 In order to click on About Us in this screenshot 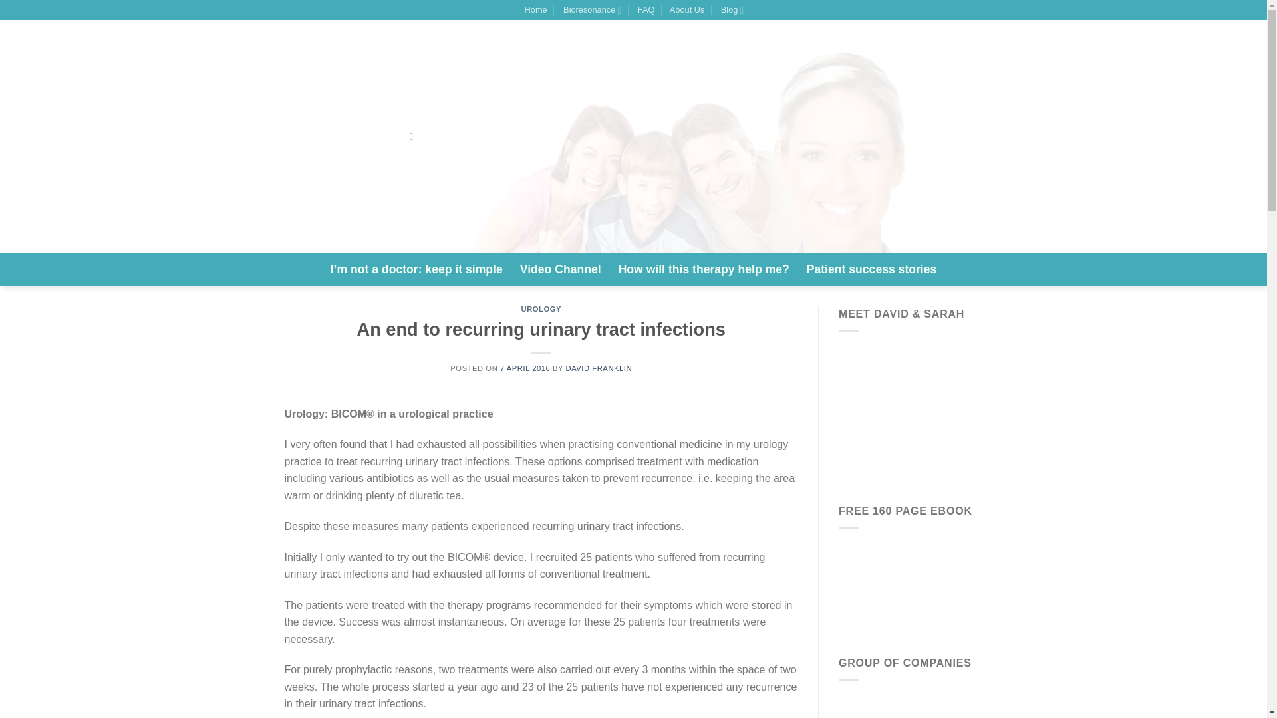, I will do `click(686, 10)`.